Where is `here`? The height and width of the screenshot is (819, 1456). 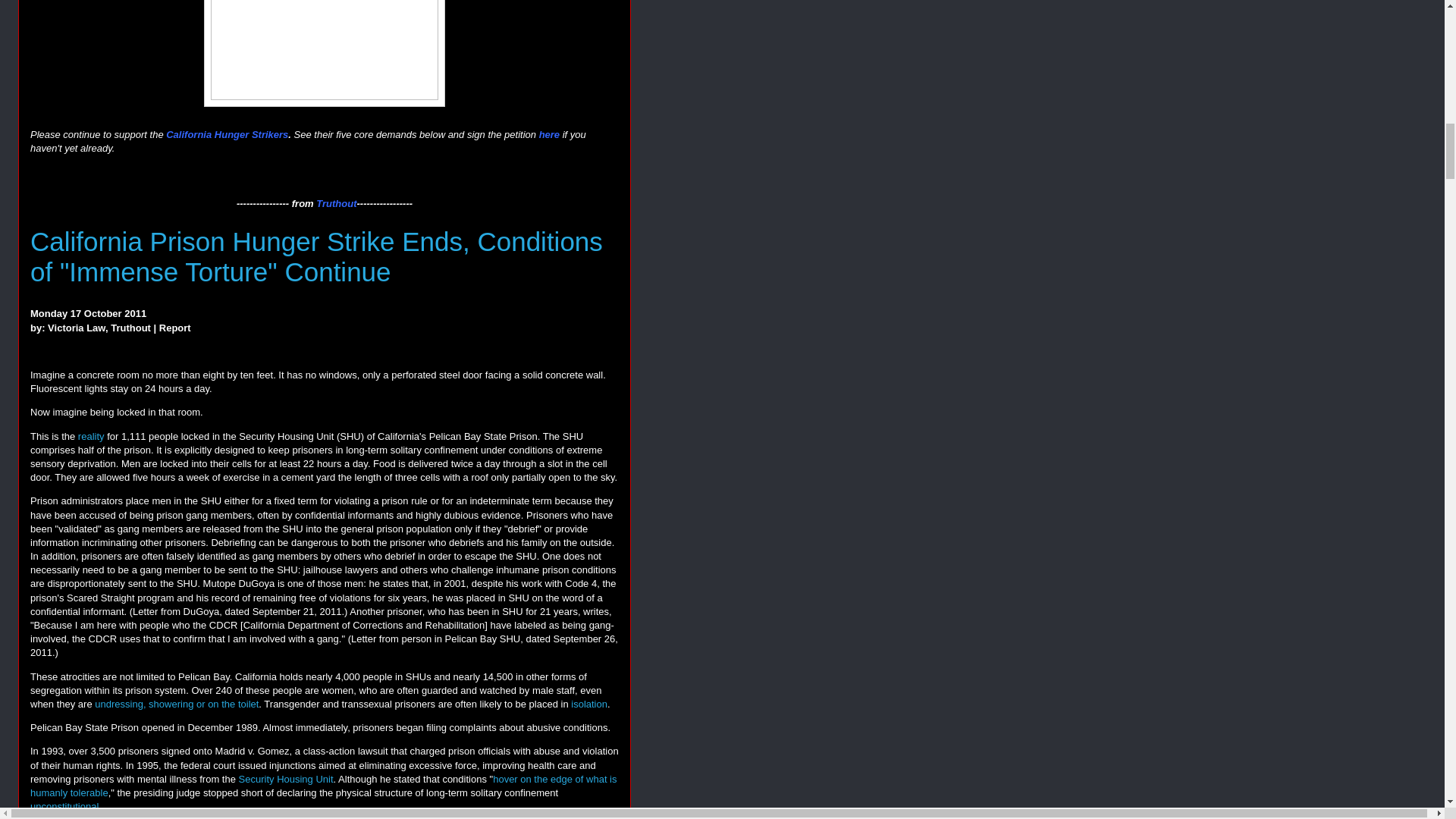 here is located at coordinates (549, 133).